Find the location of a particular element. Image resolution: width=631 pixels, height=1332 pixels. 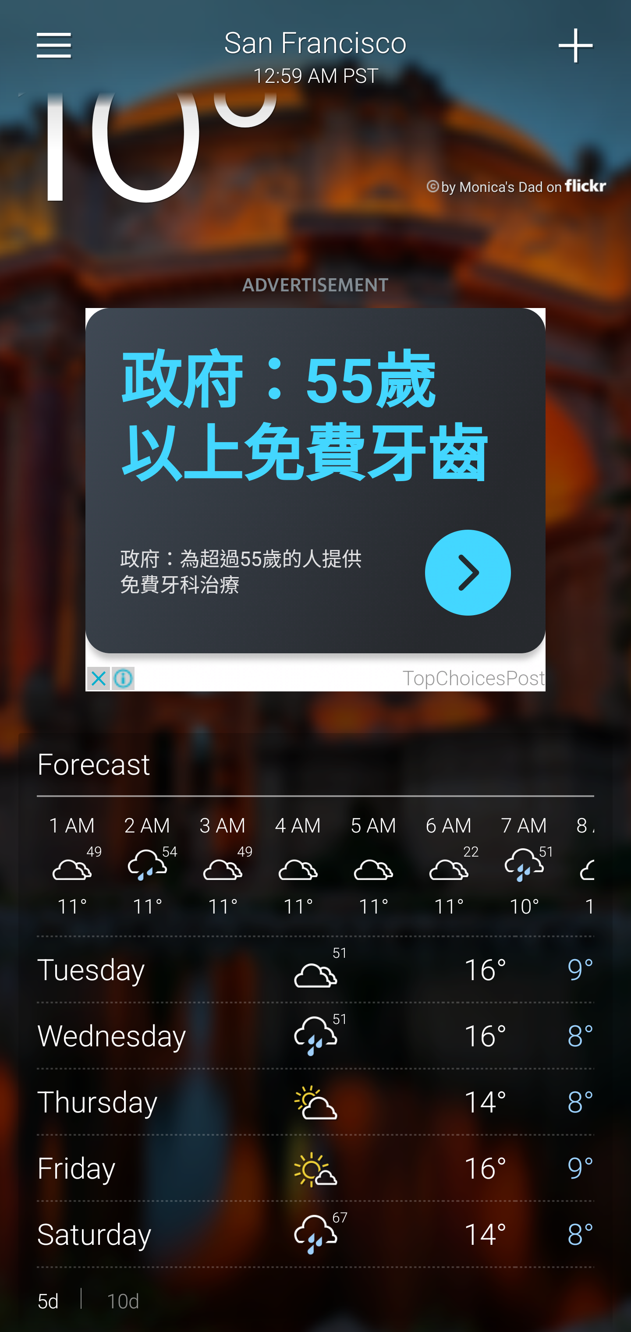

Add City is located at coordinates (576, 46).